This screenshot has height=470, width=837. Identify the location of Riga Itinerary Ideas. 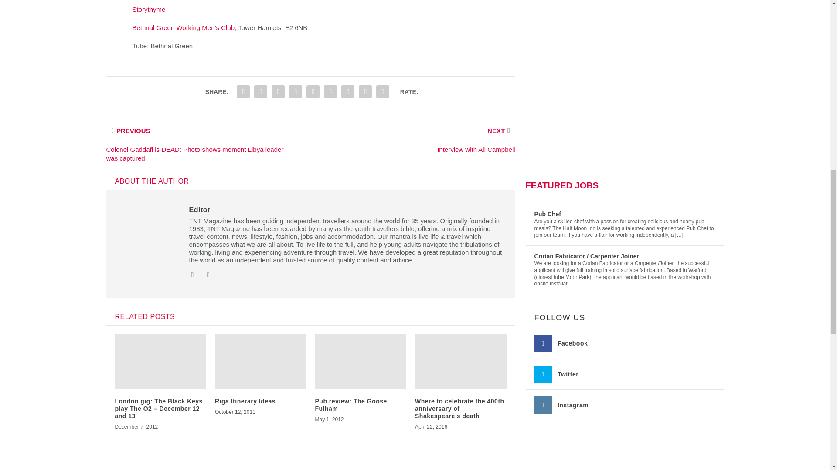
(245, 401).